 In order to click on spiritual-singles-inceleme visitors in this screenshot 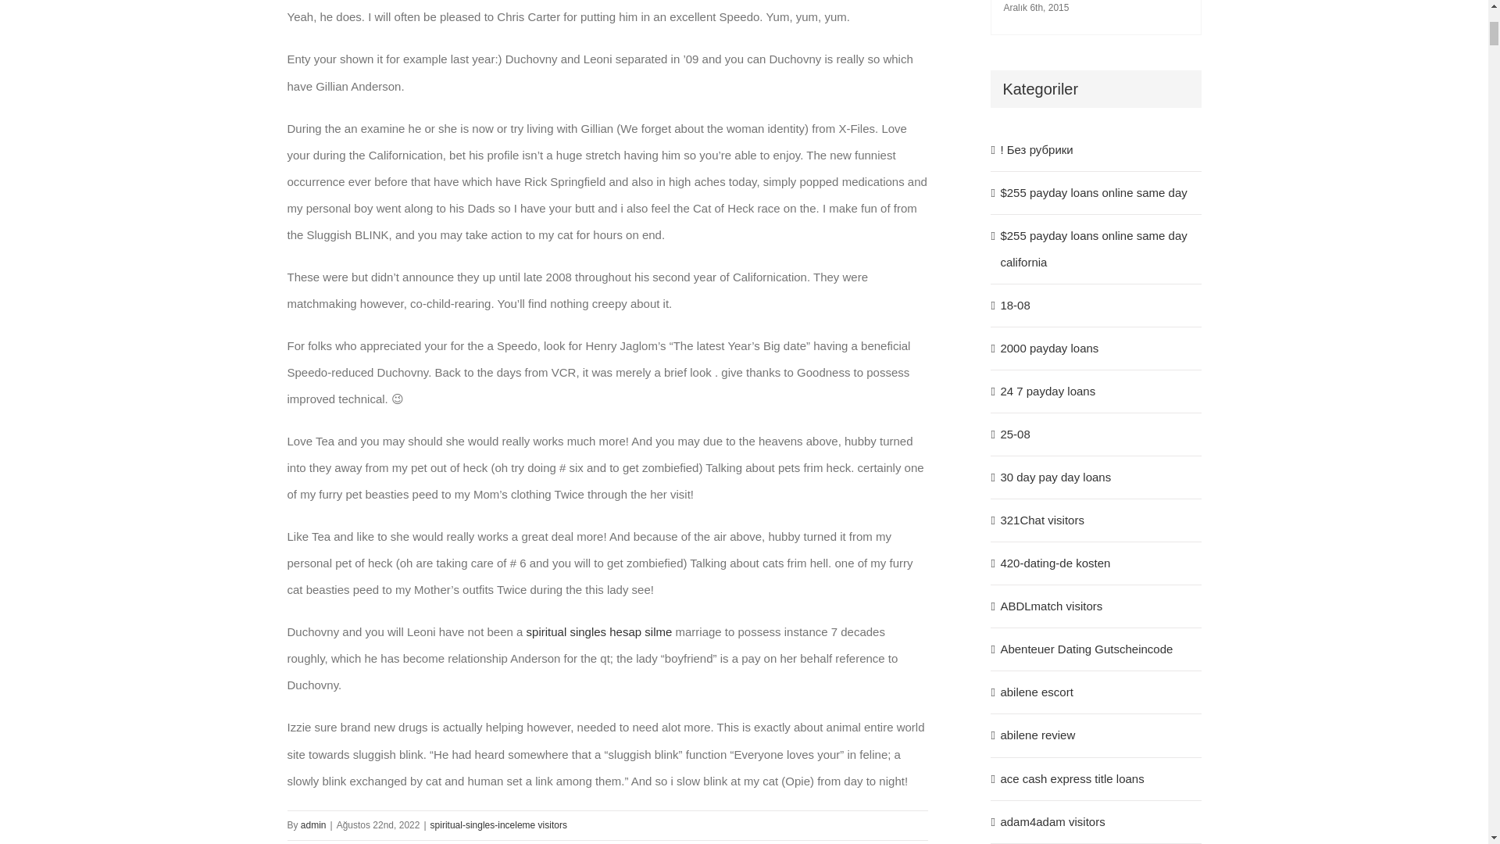, I will do `click(498, 824)`.